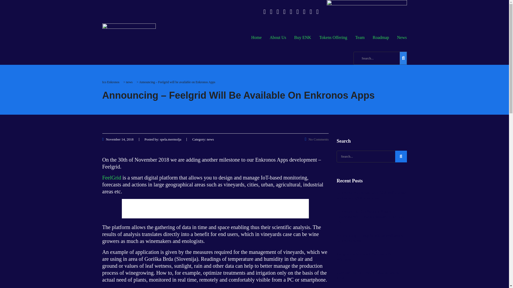 Image resolution: width=513 pixels, height=288 pixels. Describe the element at coordinates (303, 38) in the screenshot. I see `Buy ENK` at that location.